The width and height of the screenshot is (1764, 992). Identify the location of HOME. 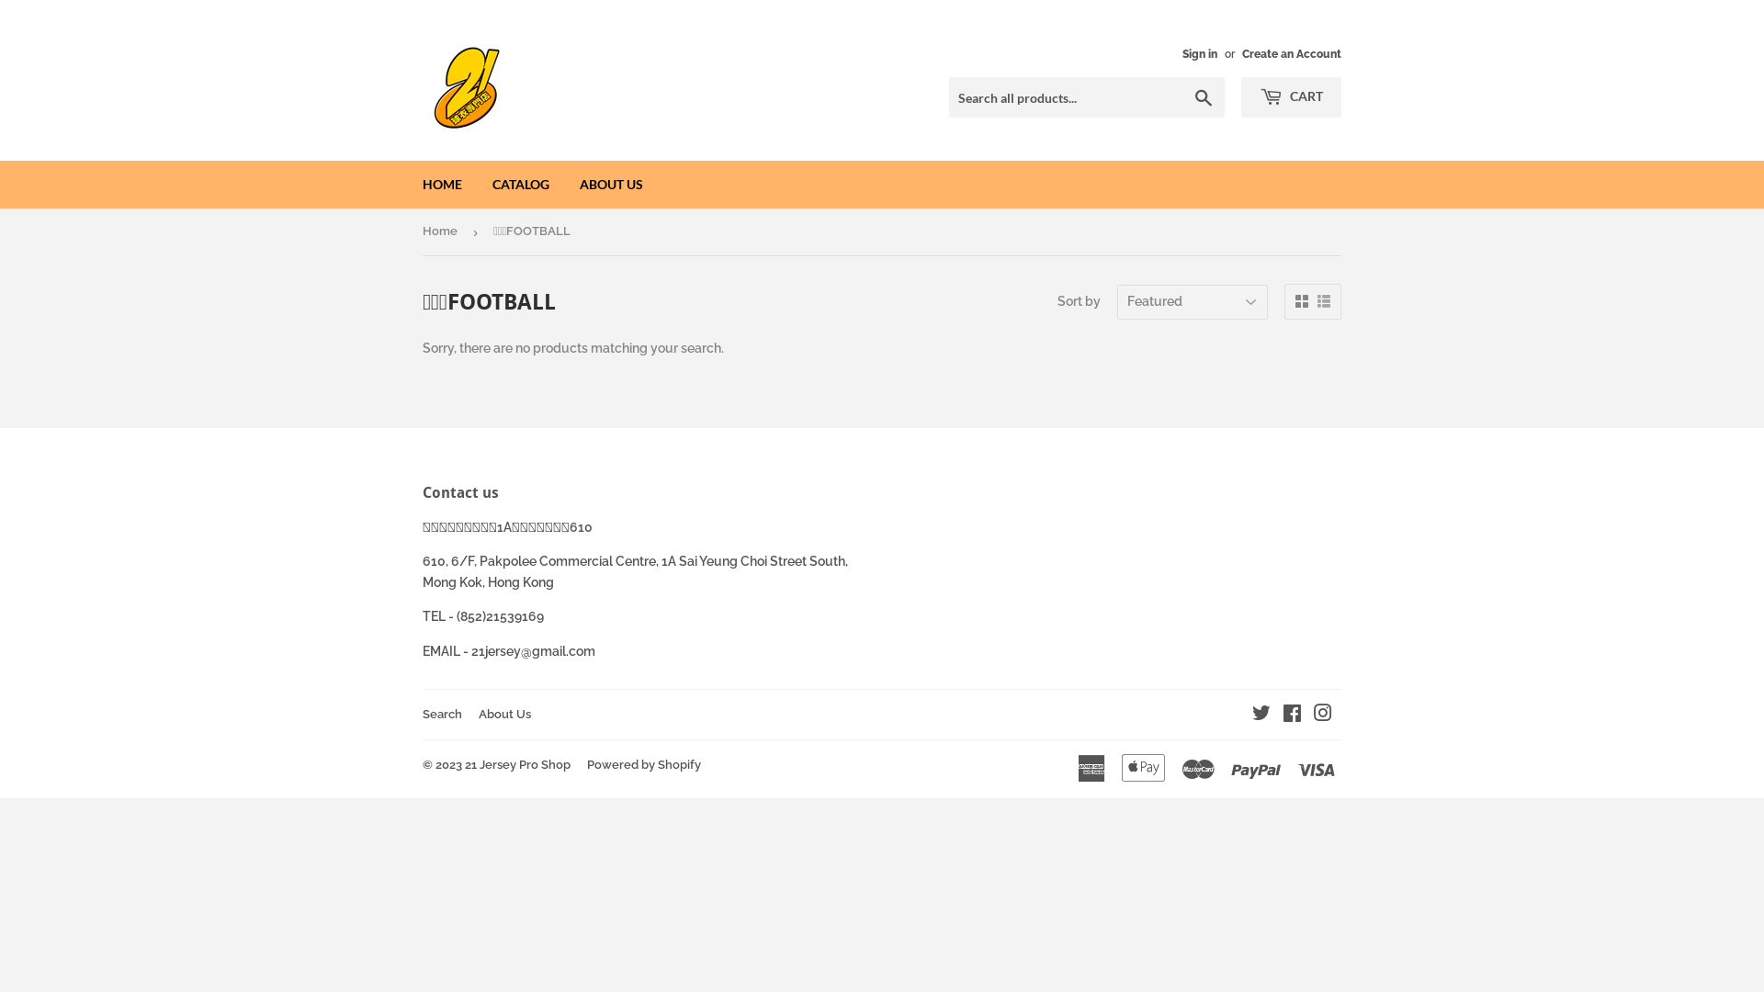
(443, 185).